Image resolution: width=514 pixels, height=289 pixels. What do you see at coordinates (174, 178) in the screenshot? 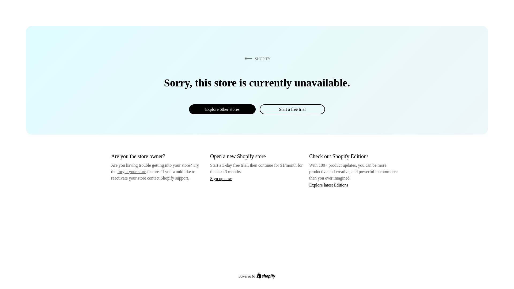
I see `Shopify support` at bounding box center [174, 178].